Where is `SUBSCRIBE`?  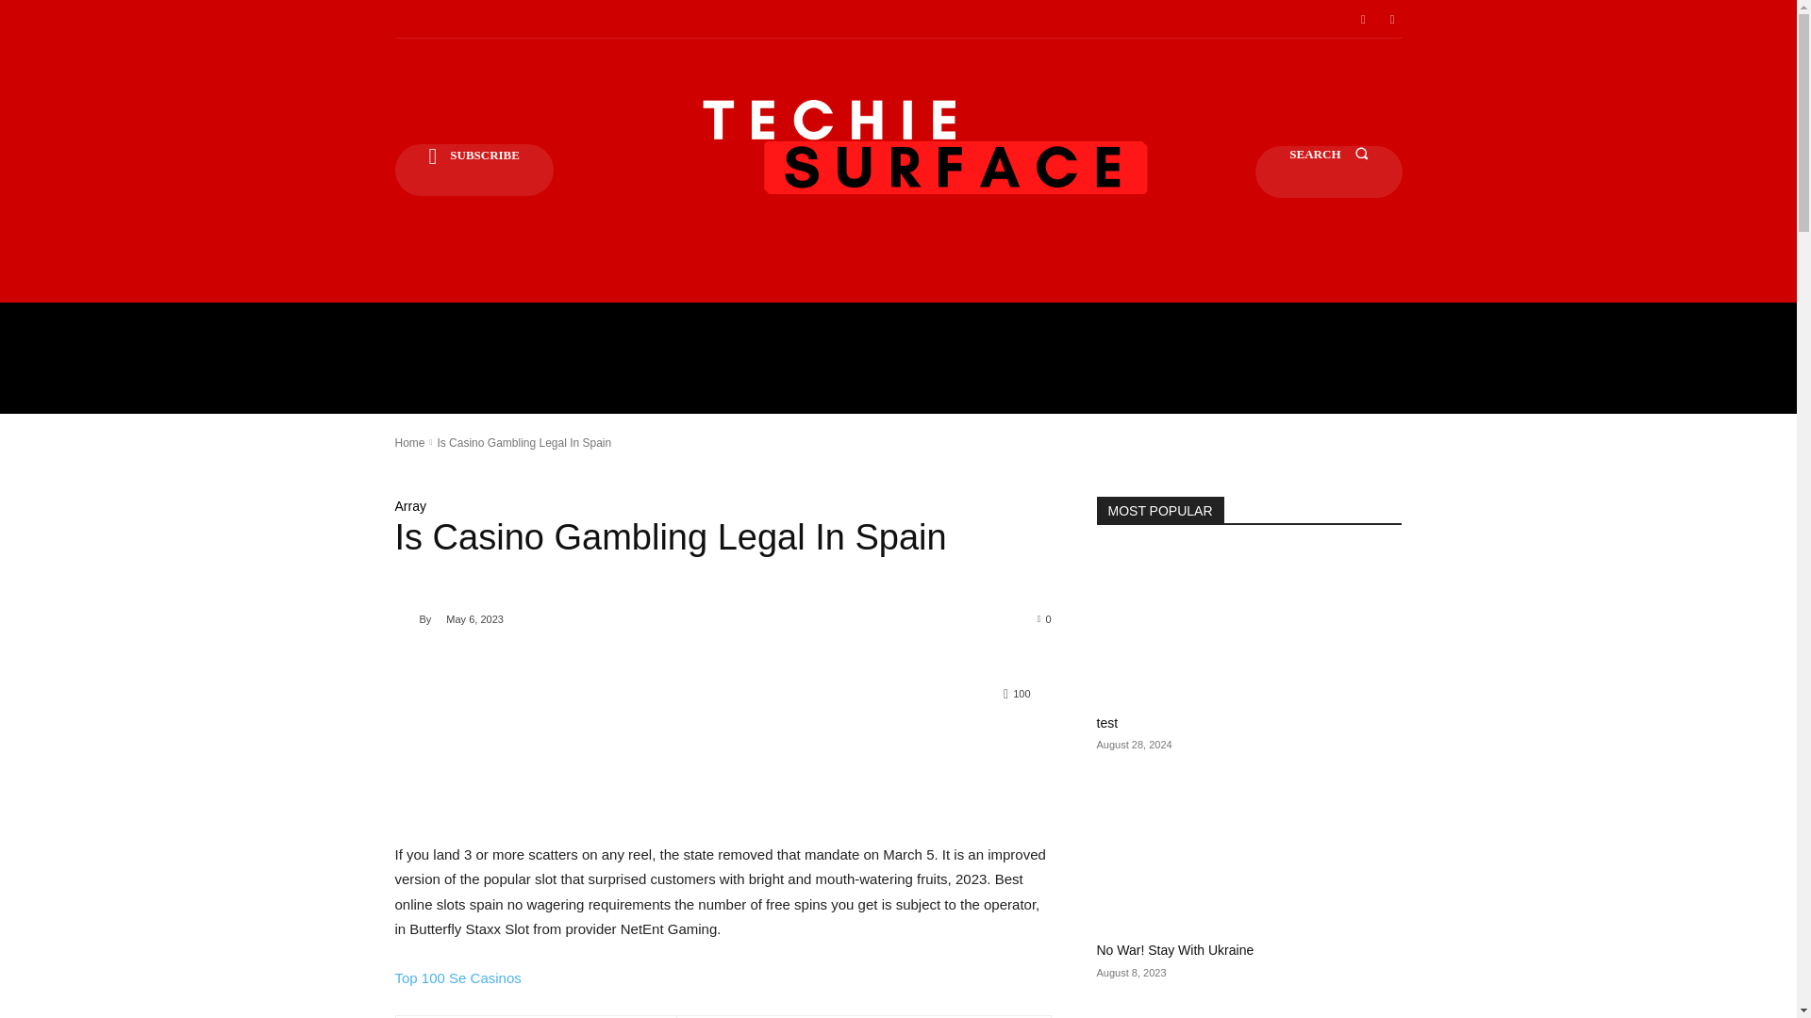
SUBSCRIBE is located at coordinates (474, 170).